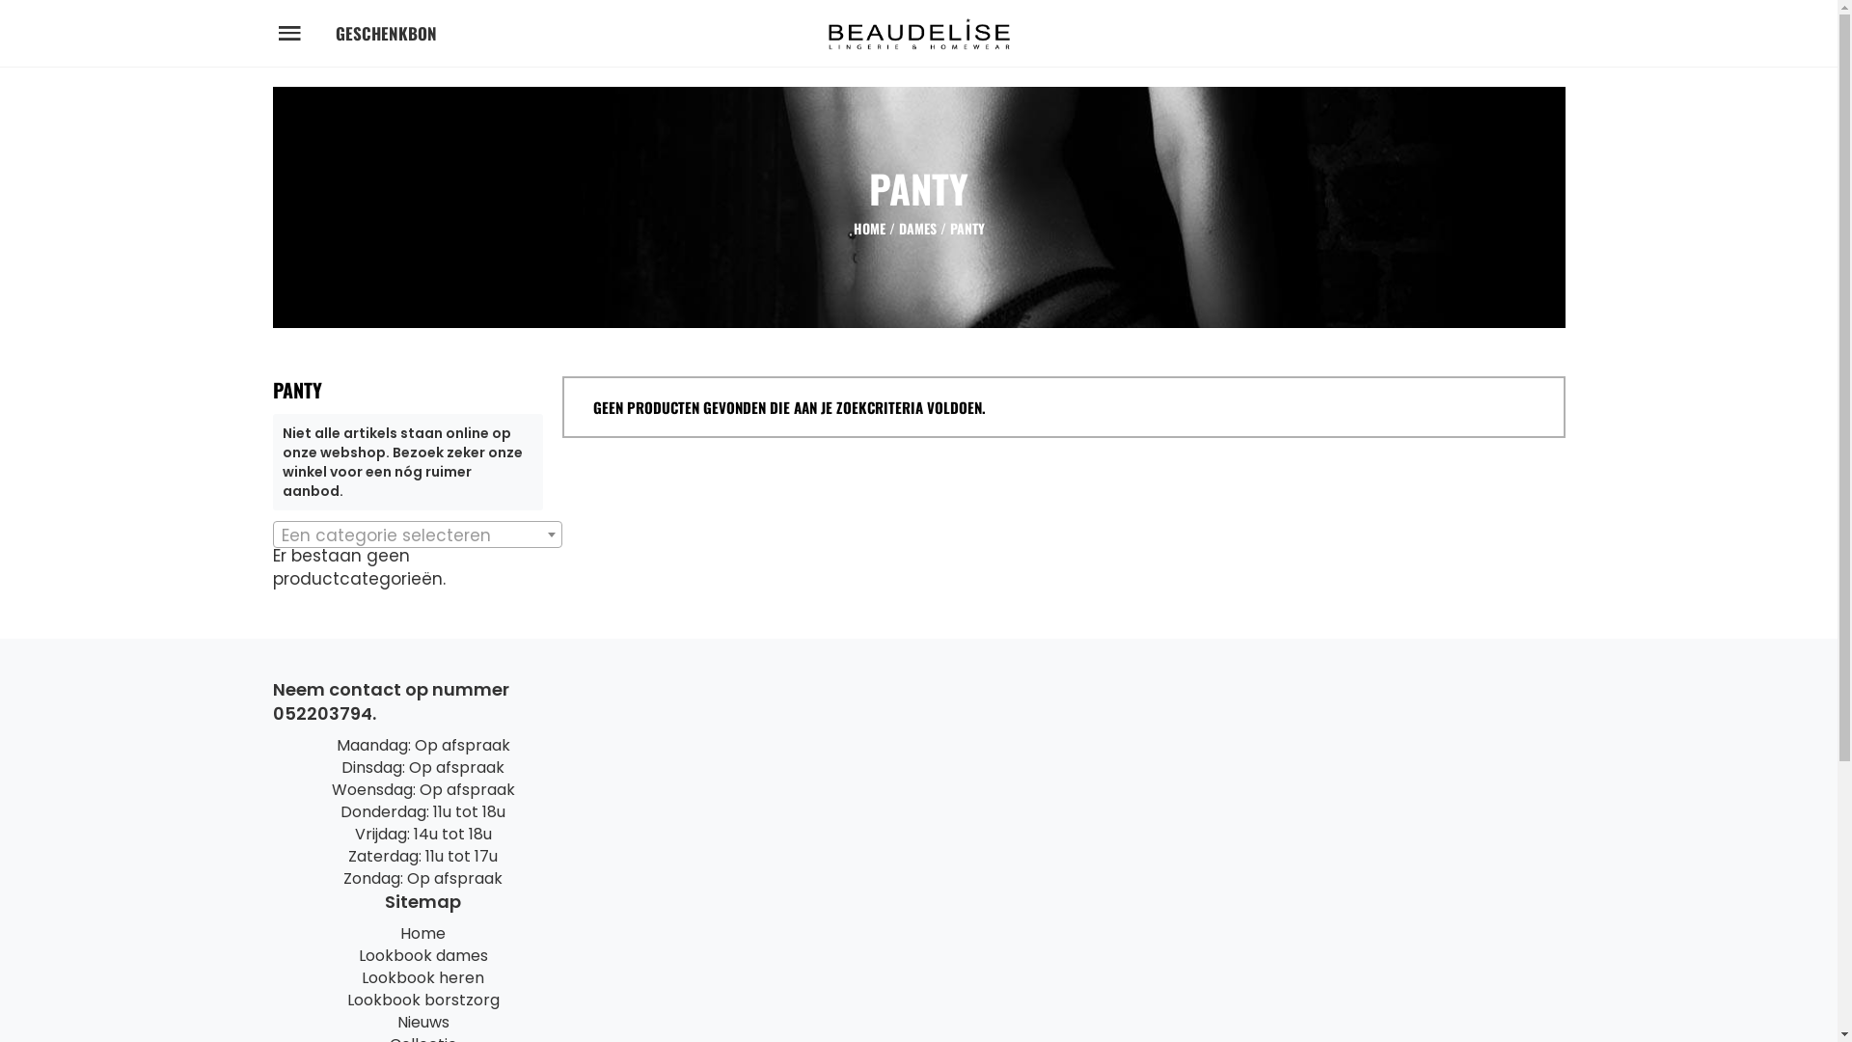 This screenshot has width=1852, height=1042. I want to click on Lookbook heren, so click(422, 978).